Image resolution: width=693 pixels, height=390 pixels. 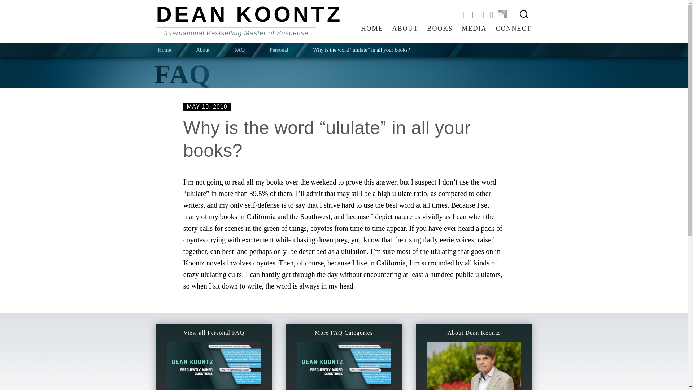 What do you see at coordinates (440, 29) in the screenshot?
I see `BOOKS` at bounding box center [440, 29].